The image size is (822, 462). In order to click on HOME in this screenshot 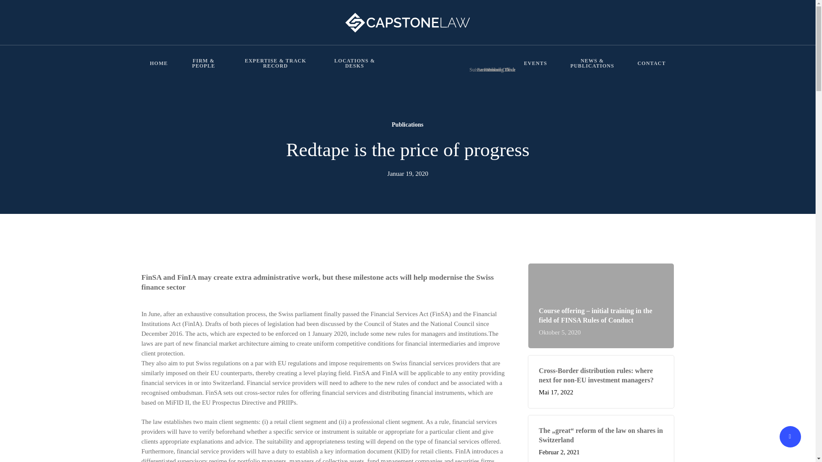, I will do `click(158, 63)`.